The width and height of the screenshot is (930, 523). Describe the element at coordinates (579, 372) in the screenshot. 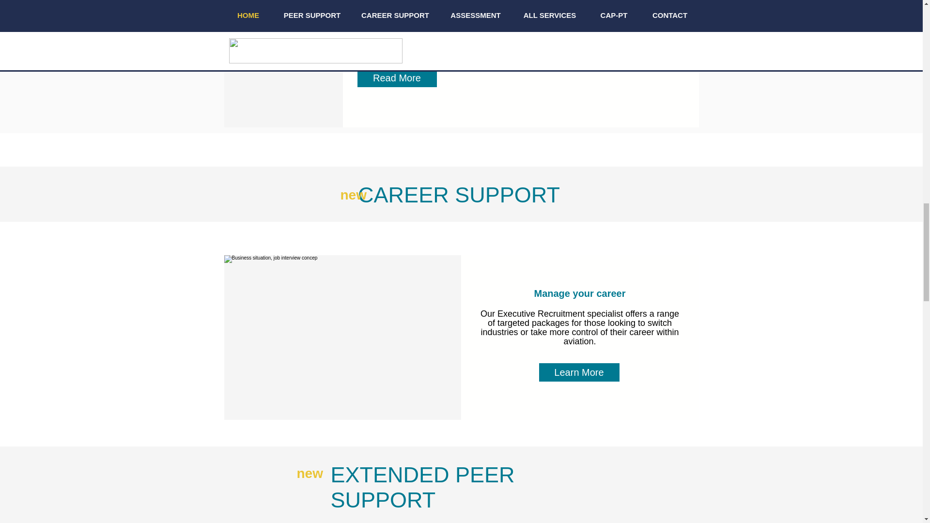

I see `Learn More` at that location.